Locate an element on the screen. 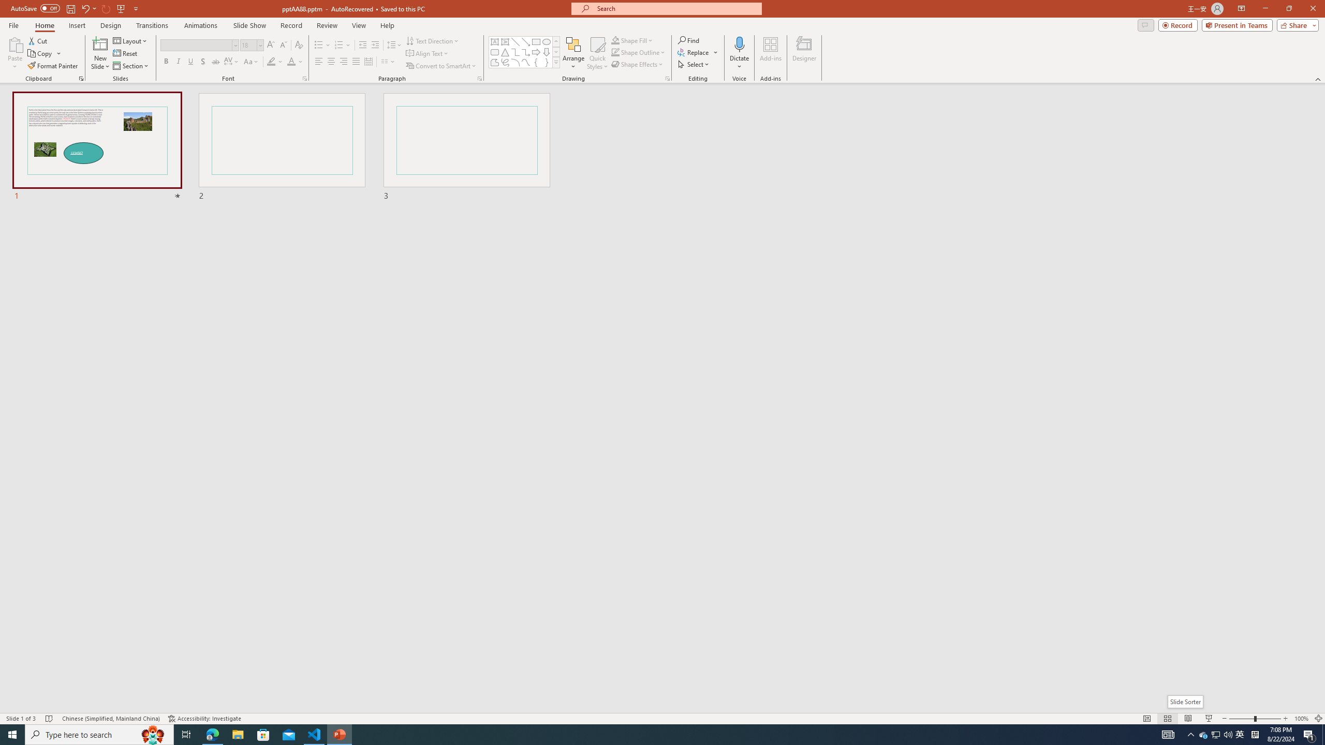 The width and height of the screenshot is (1325, 745). Format Painter is located at coordinates (54, 66).